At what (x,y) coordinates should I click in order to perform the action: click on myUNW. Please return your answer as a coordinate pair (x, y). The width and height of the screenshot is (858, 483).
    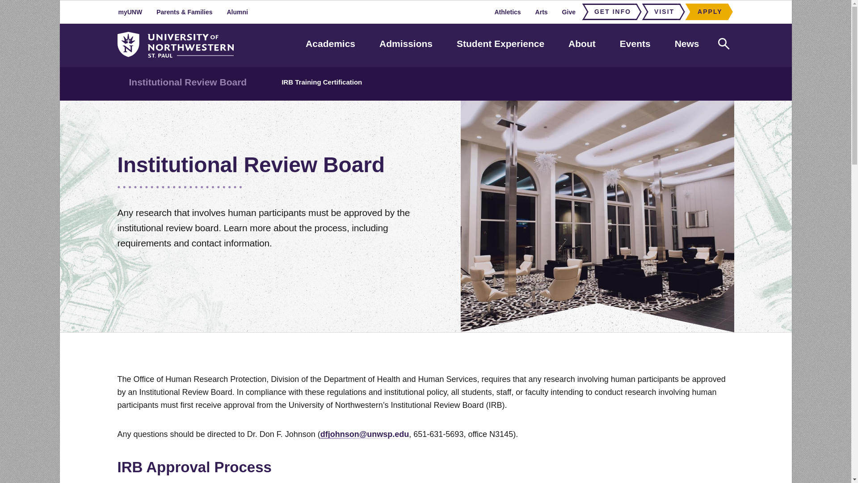
    Looking at the image, I should click on (130, 12).